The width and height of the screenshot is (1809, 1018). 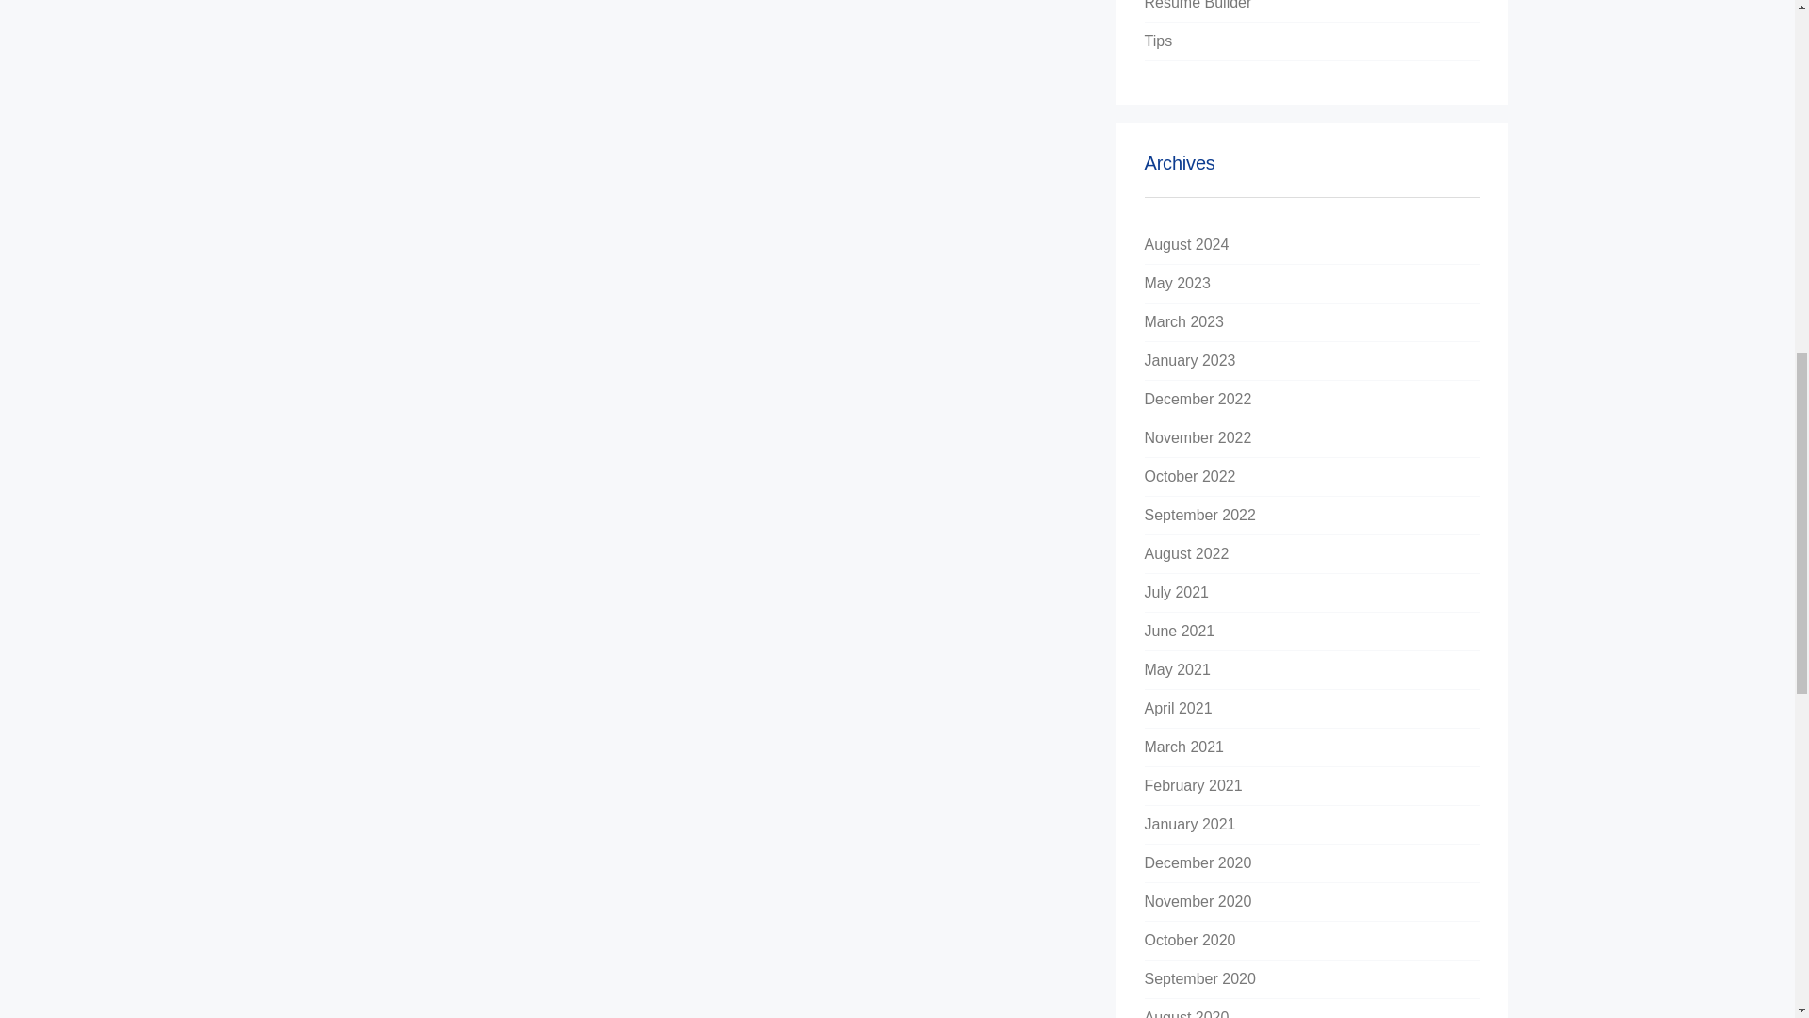 What do you see at coordinates (1180, 631) in the screenshot?
I see `June 2021` at bounding box center [1180, 631].